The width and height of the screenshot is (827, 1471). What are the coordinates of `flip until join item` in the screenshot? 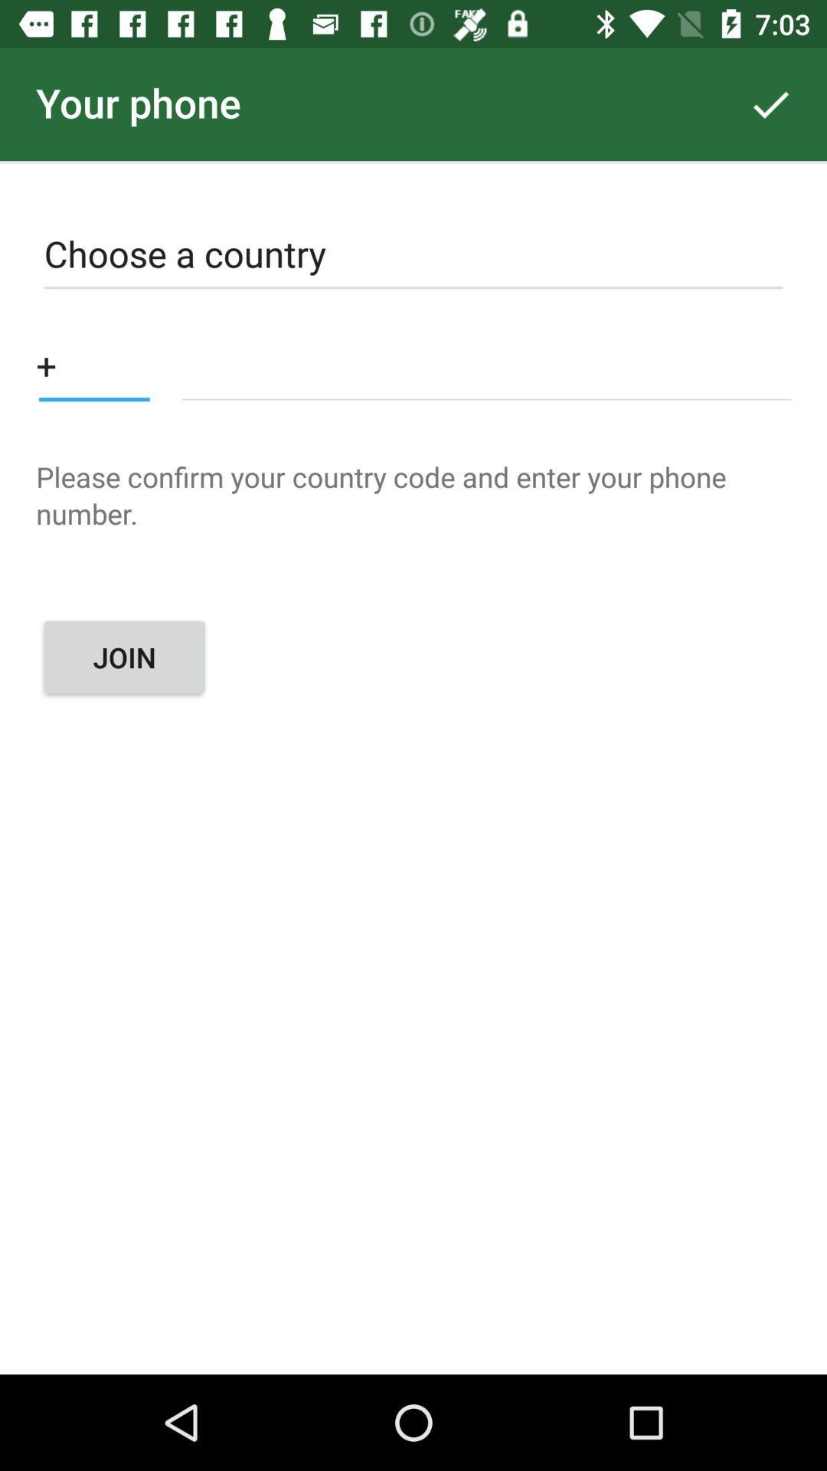 It's located at (124, 657).